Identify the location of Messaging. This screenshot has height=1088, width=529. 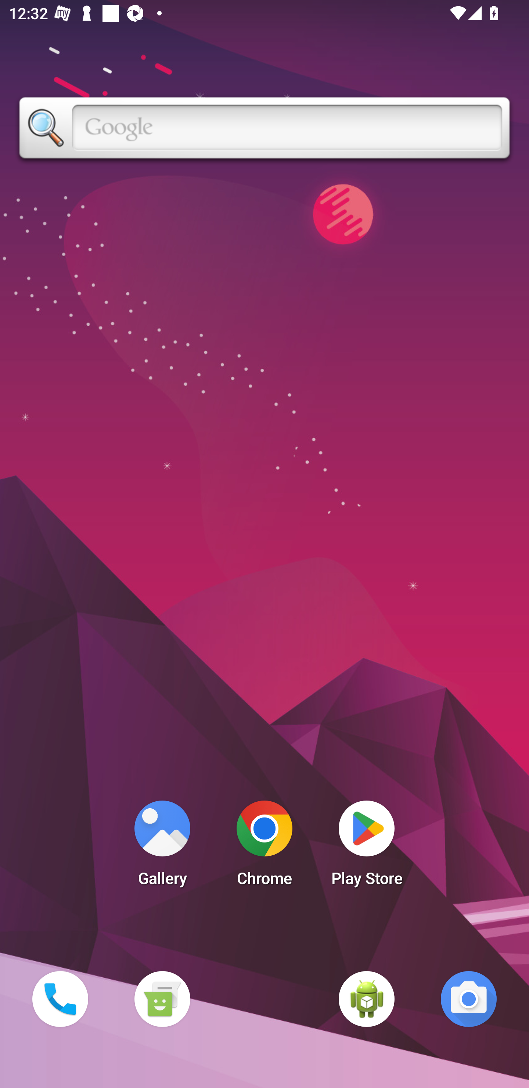
(162, 999).